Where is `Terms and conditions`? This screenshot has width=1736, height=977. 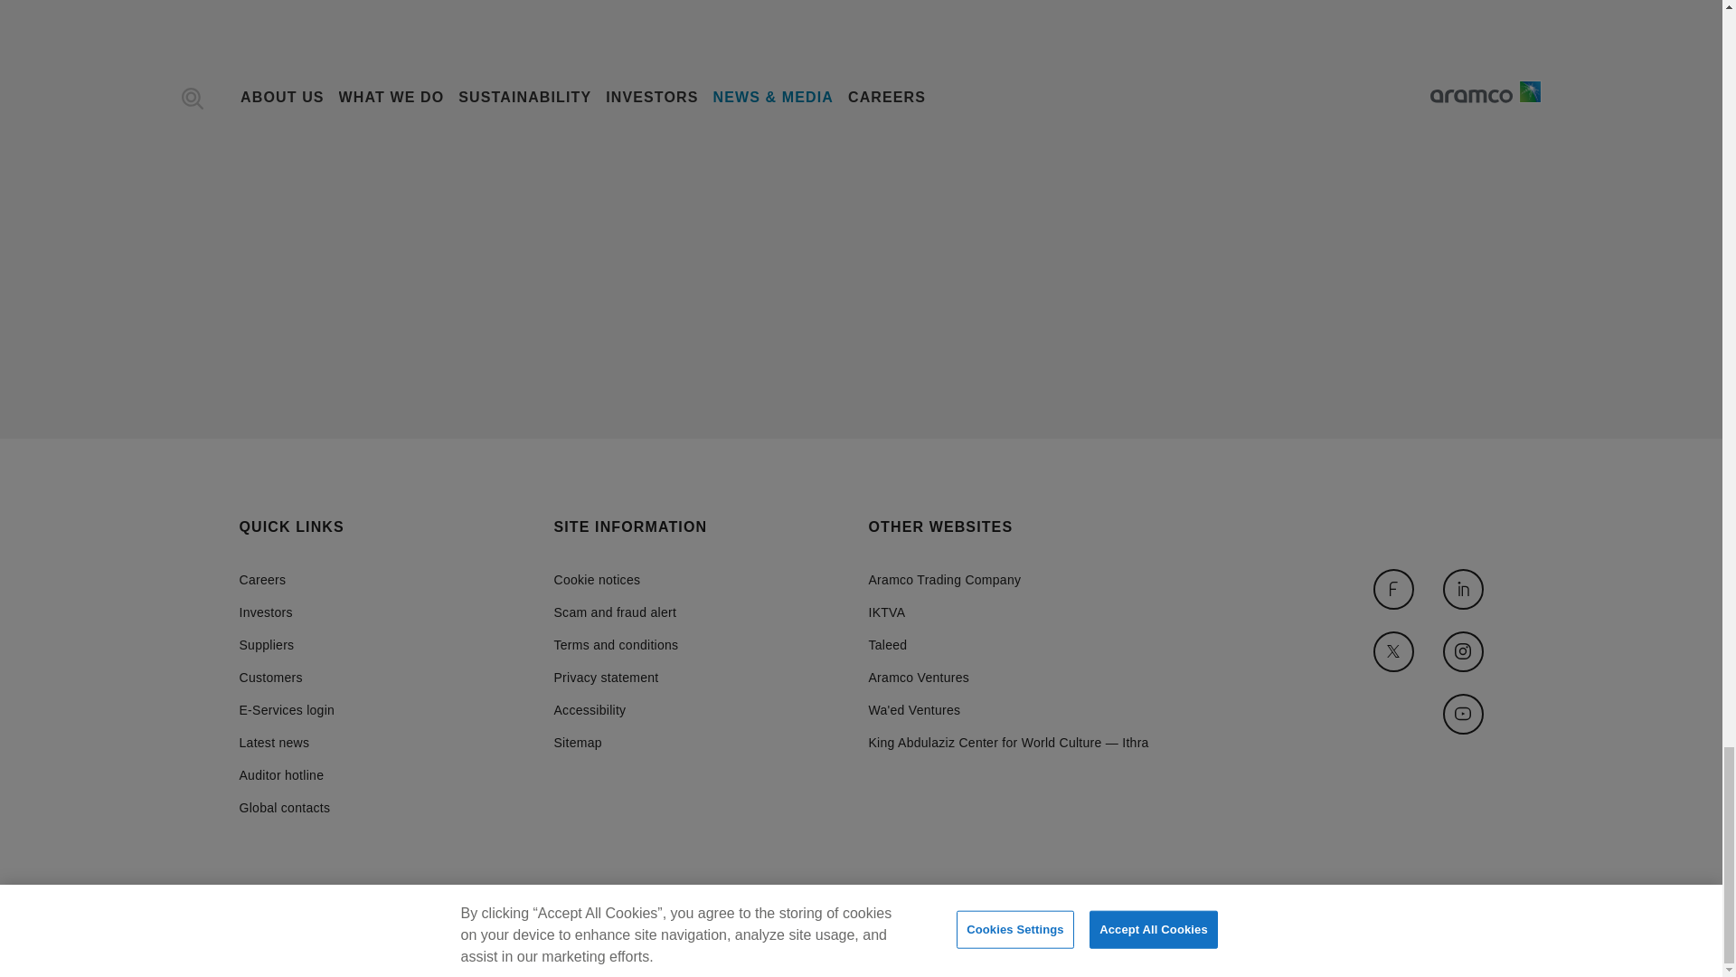
Terms and conditions is located at coordinates (616, 645).